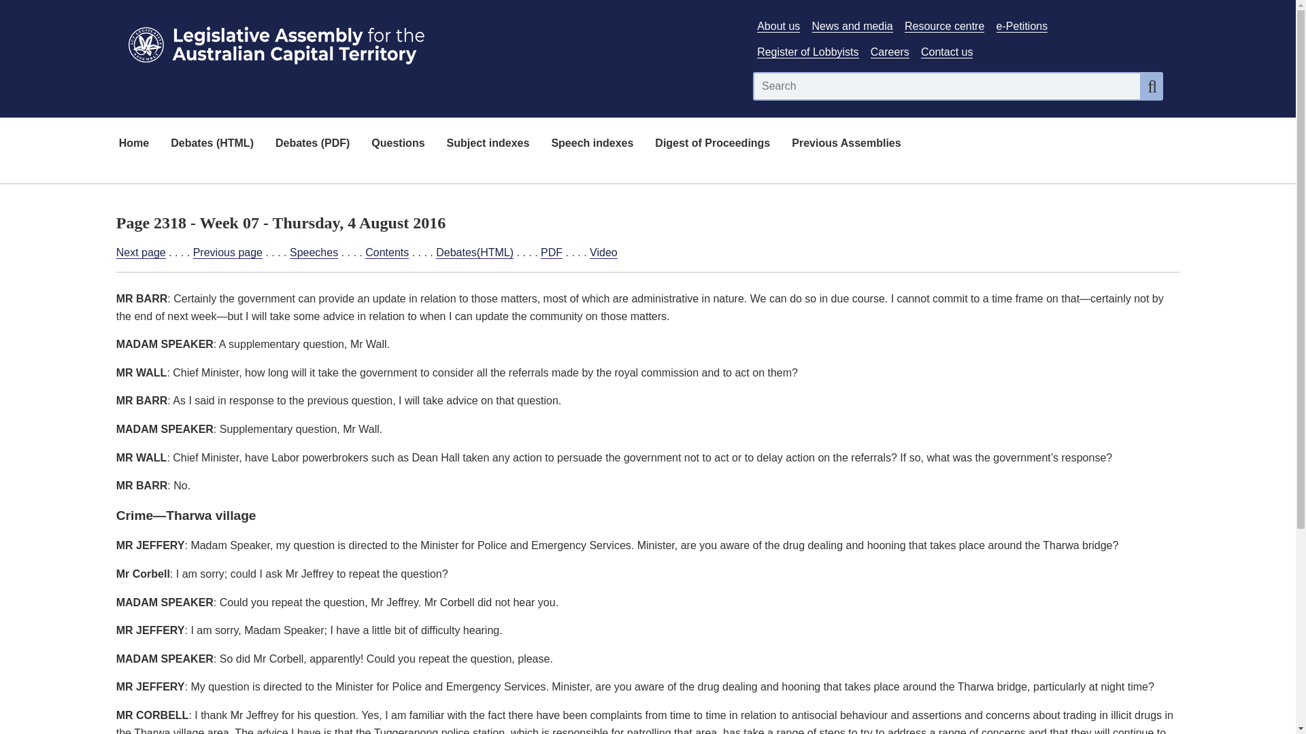 The image size is (1306, 734). Describe the element at coordinates (947, 52) in the screenshot. I see `Link to Contact Us` at that location.